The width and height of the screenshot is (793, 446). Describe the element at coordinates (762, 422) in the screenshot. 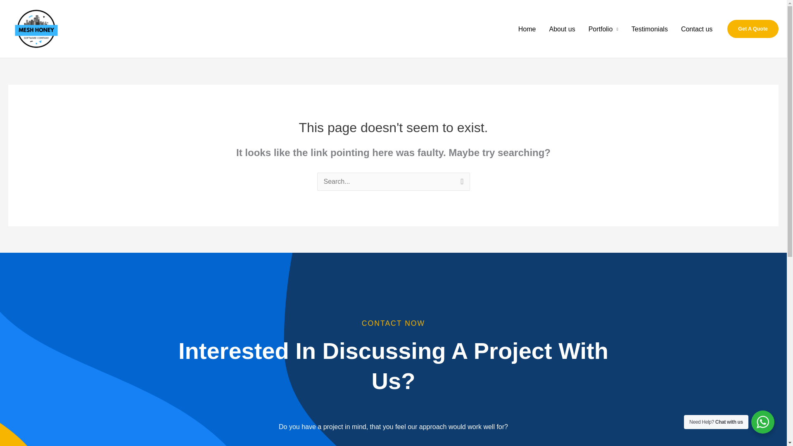

I see `Need Help? Chat with us` at that location.